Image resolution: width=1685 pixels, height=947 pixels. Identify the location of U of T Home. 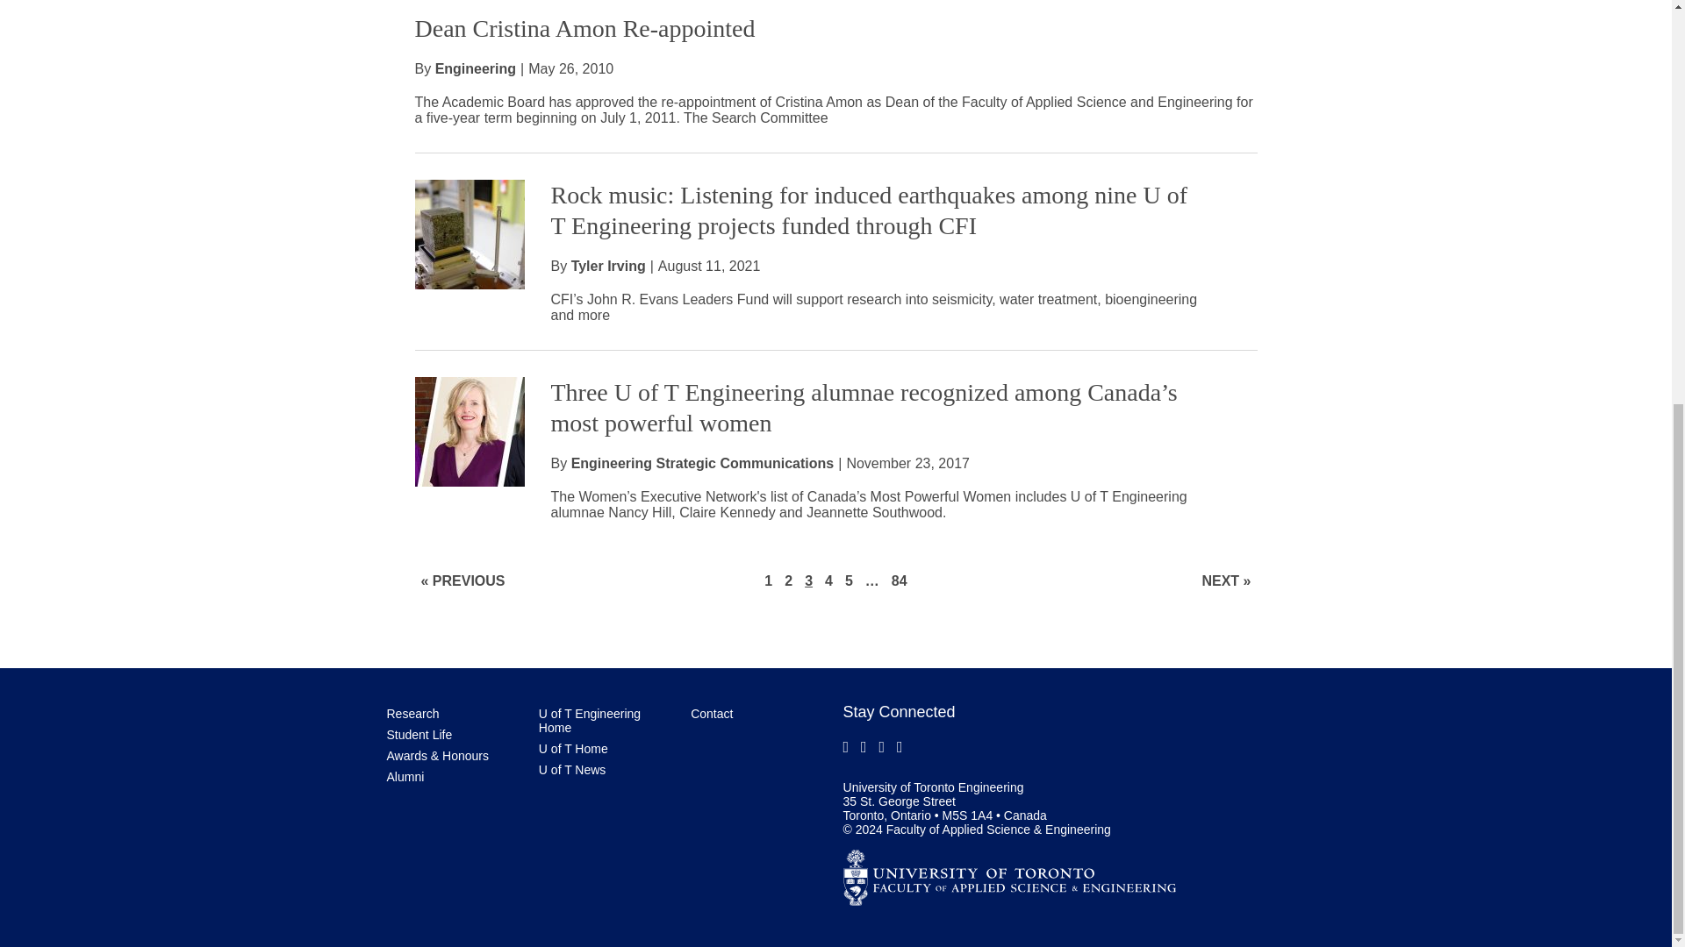
(574, 748).